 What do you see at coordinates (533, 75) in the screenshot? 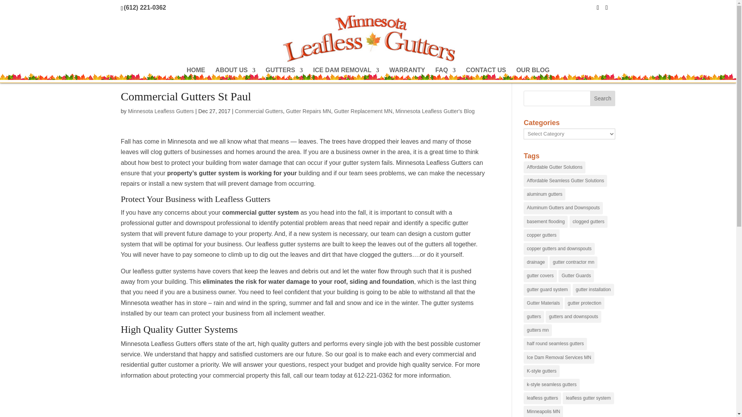
I see `OUR BLOG` at bounding box center [533, 75].